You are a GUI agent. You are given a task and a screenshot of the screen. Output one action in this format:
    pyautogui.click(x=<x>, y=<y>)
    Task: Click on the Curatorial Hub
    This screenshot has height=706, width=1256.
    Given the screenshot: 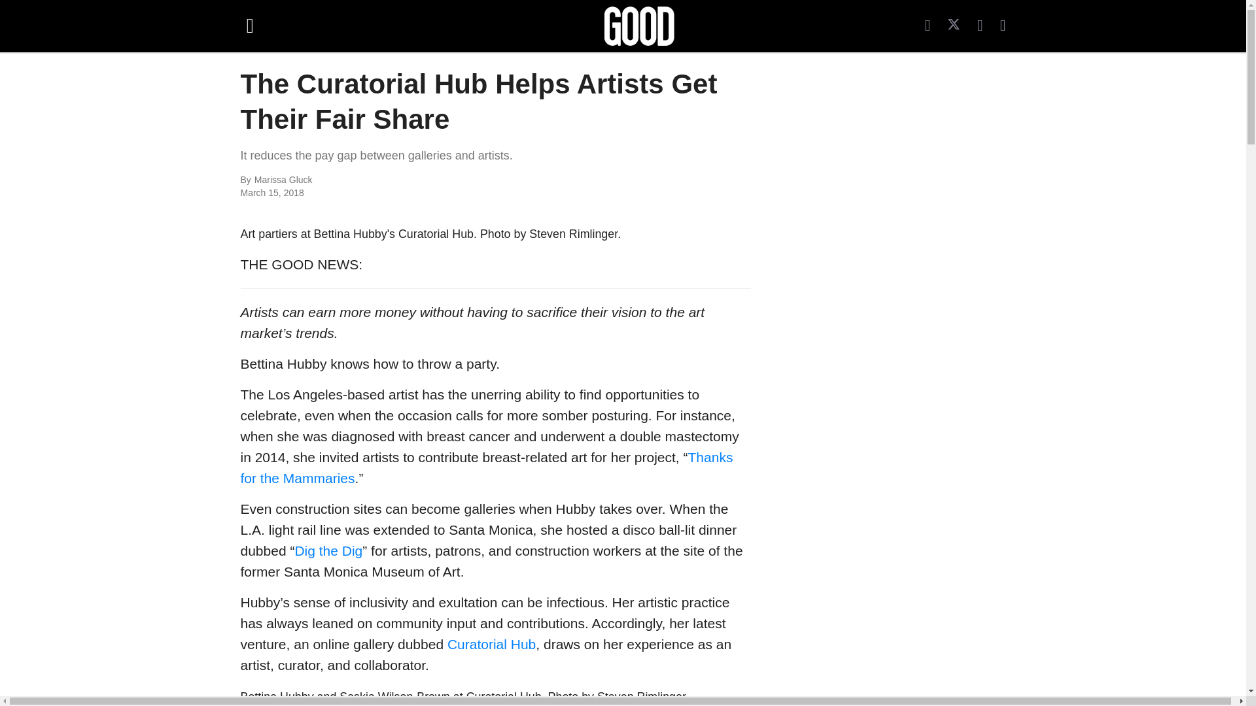 What is the action you would take?
    pyautogui.click(x=491, y=644)
    